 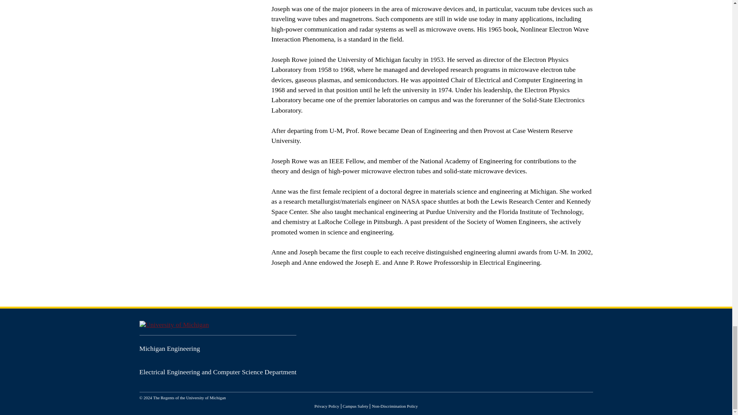 What do you see at coordinates (394, 406) in the screenshot?
I see `Non-Discrimination Policy` at bounding box center [394, 406].